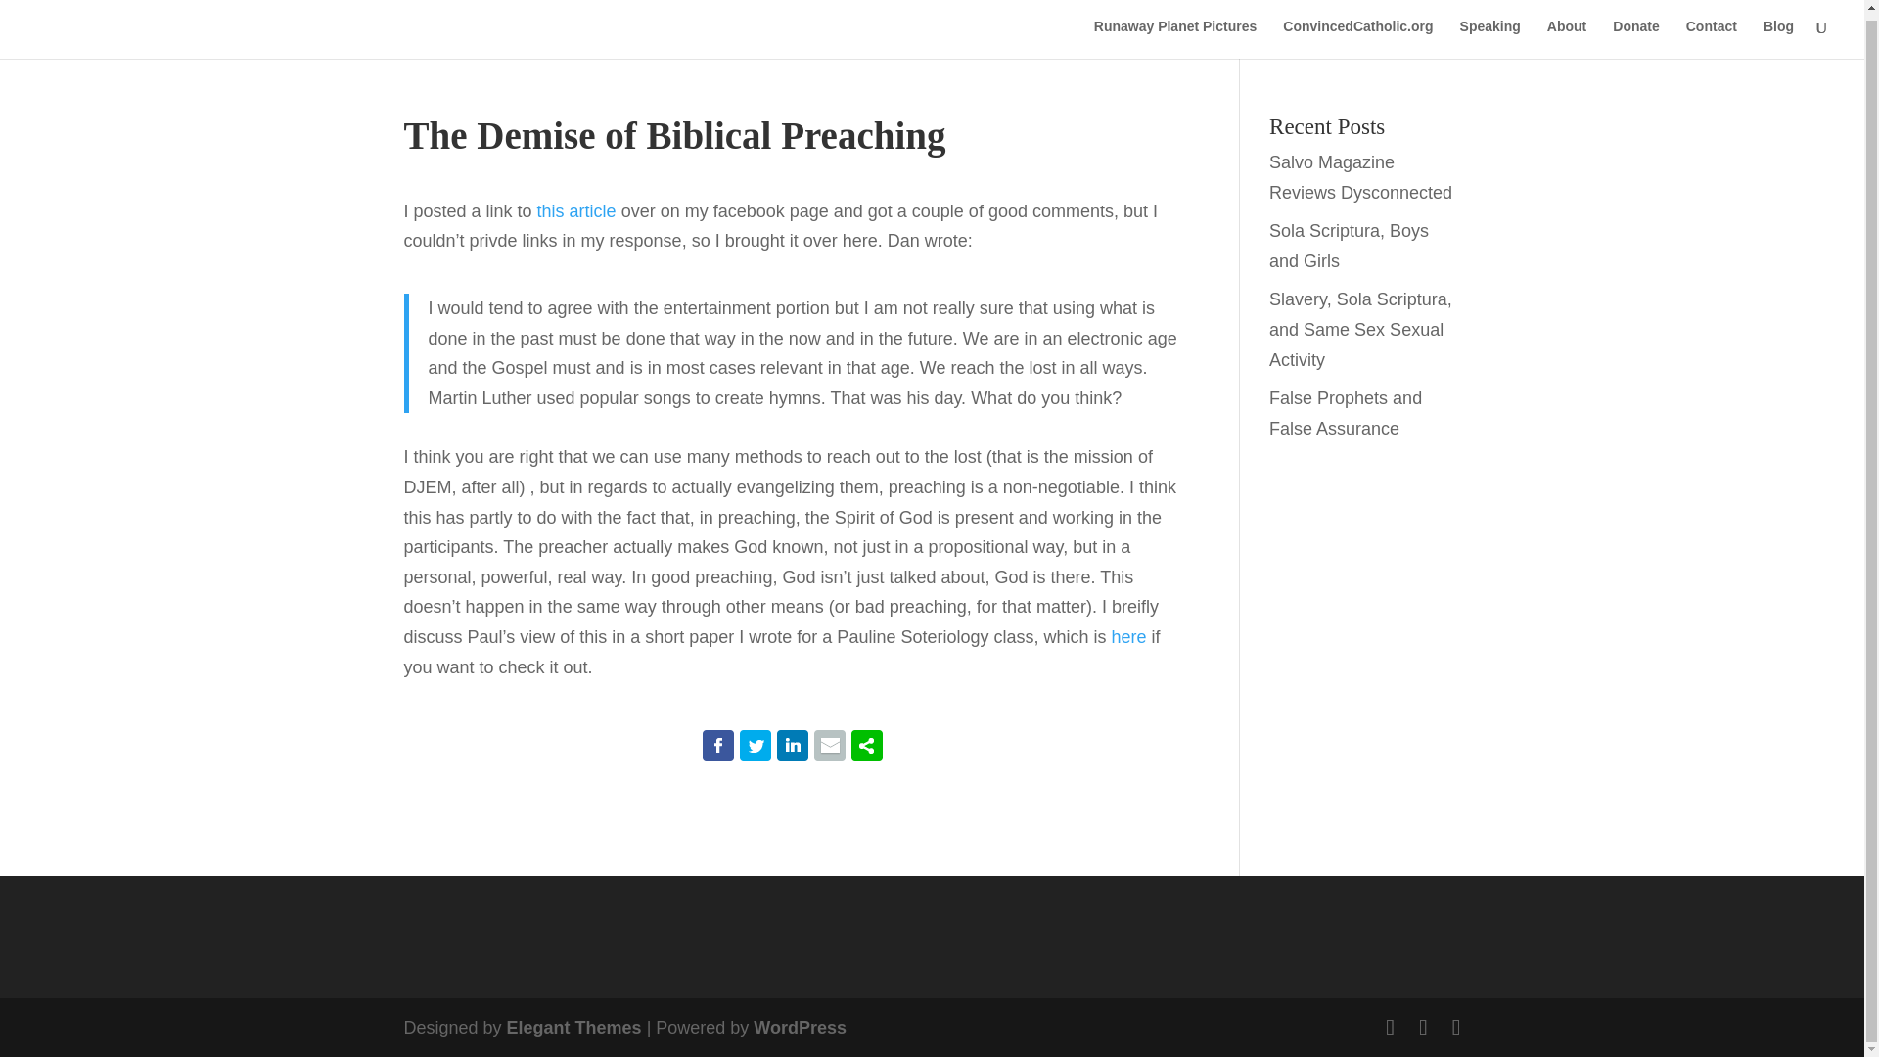 The height and width of the screenshot is (1057, 1879). Describe the element at coordinates (576, 211) in the screenshot. I see `this article` at that location.